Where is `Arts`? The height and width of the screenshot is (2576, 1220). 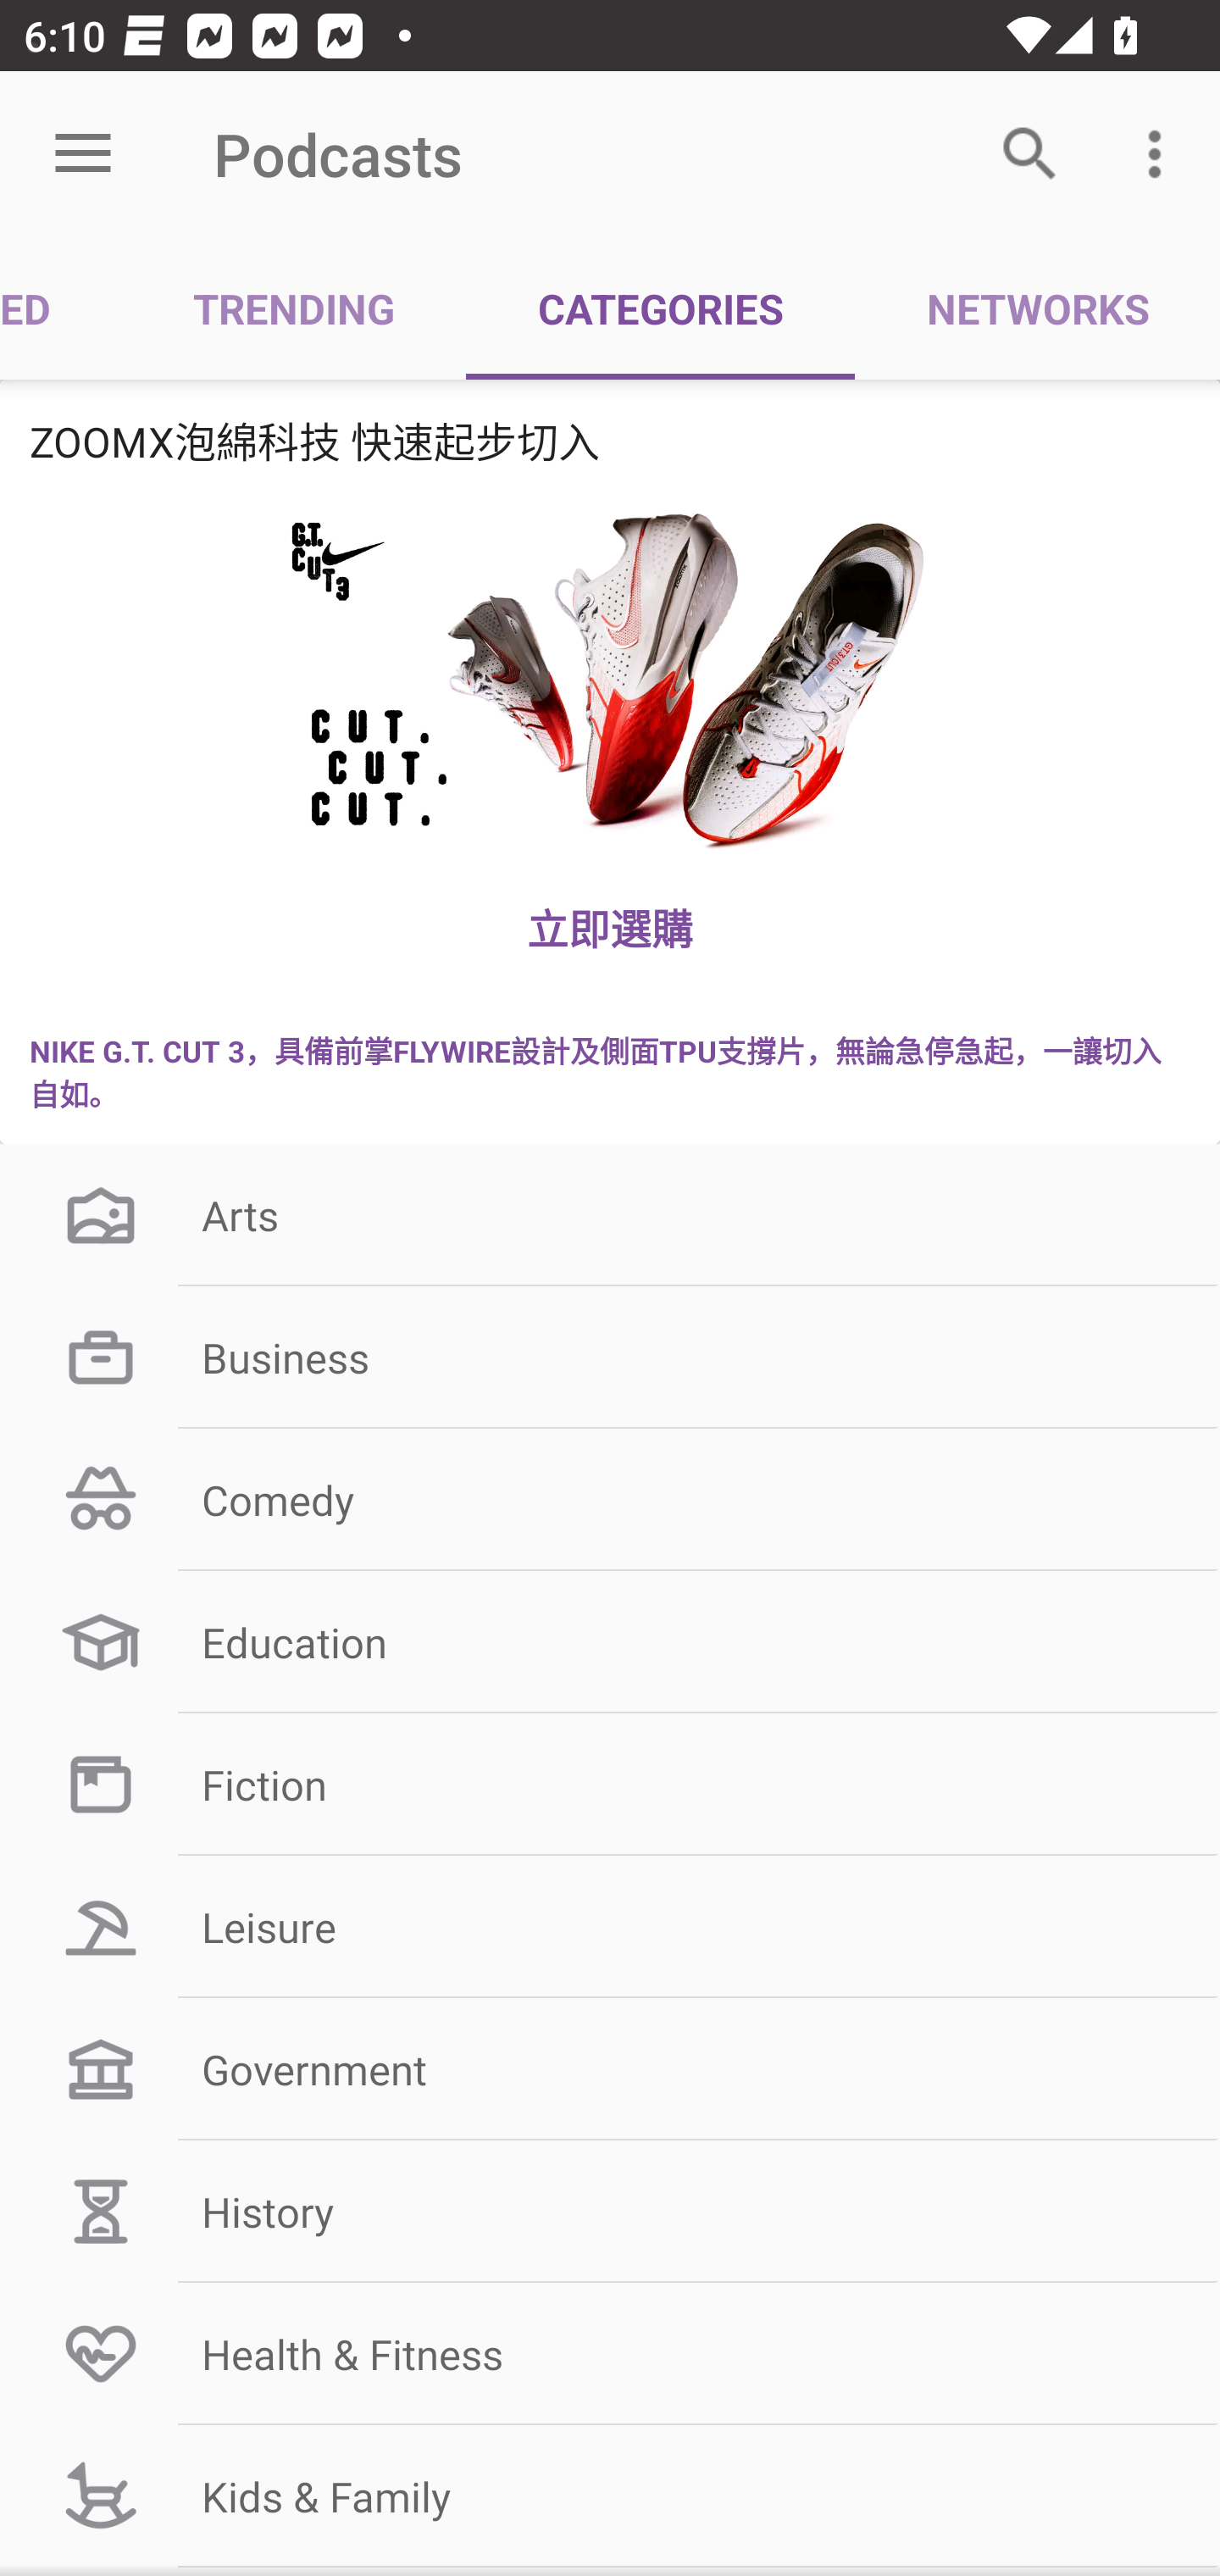
Arts is located at coordinates (610, 1213).